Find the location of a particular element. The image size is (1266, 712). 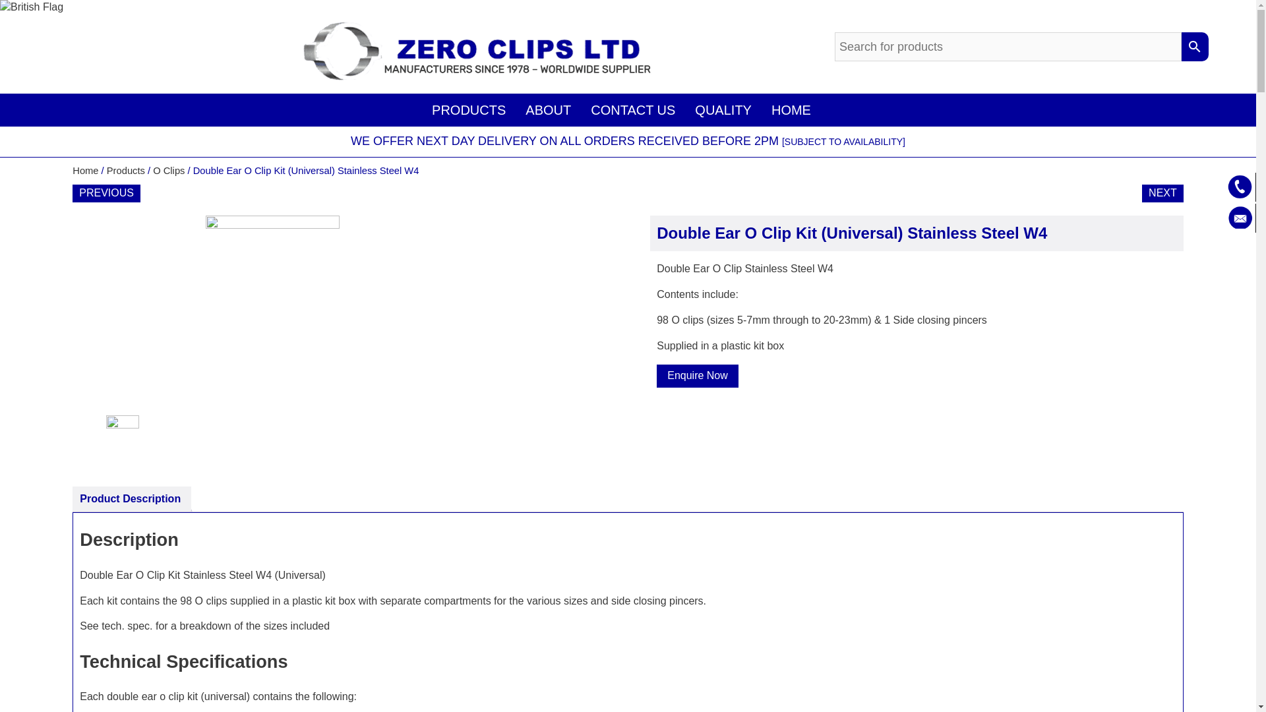

QUALITY is located at coordinates (723, 109).